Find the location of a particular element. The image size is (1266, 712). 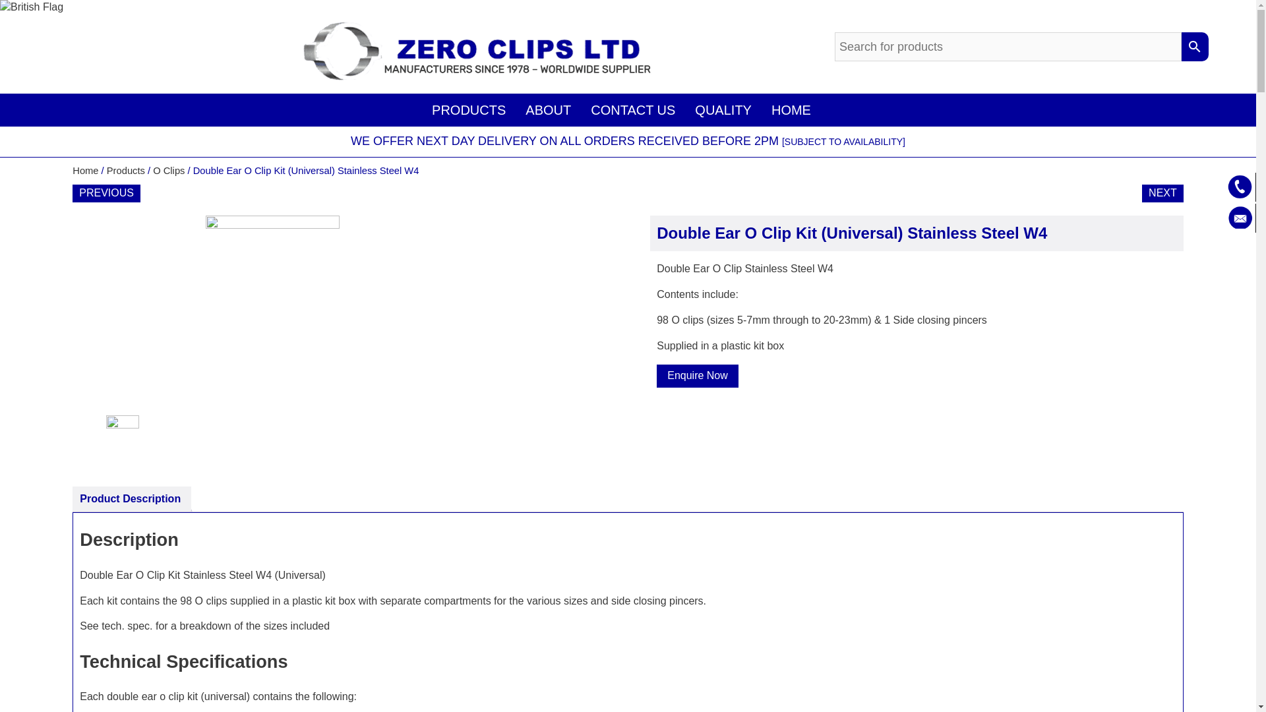

QUALITY is located at coordinates (723, 109).